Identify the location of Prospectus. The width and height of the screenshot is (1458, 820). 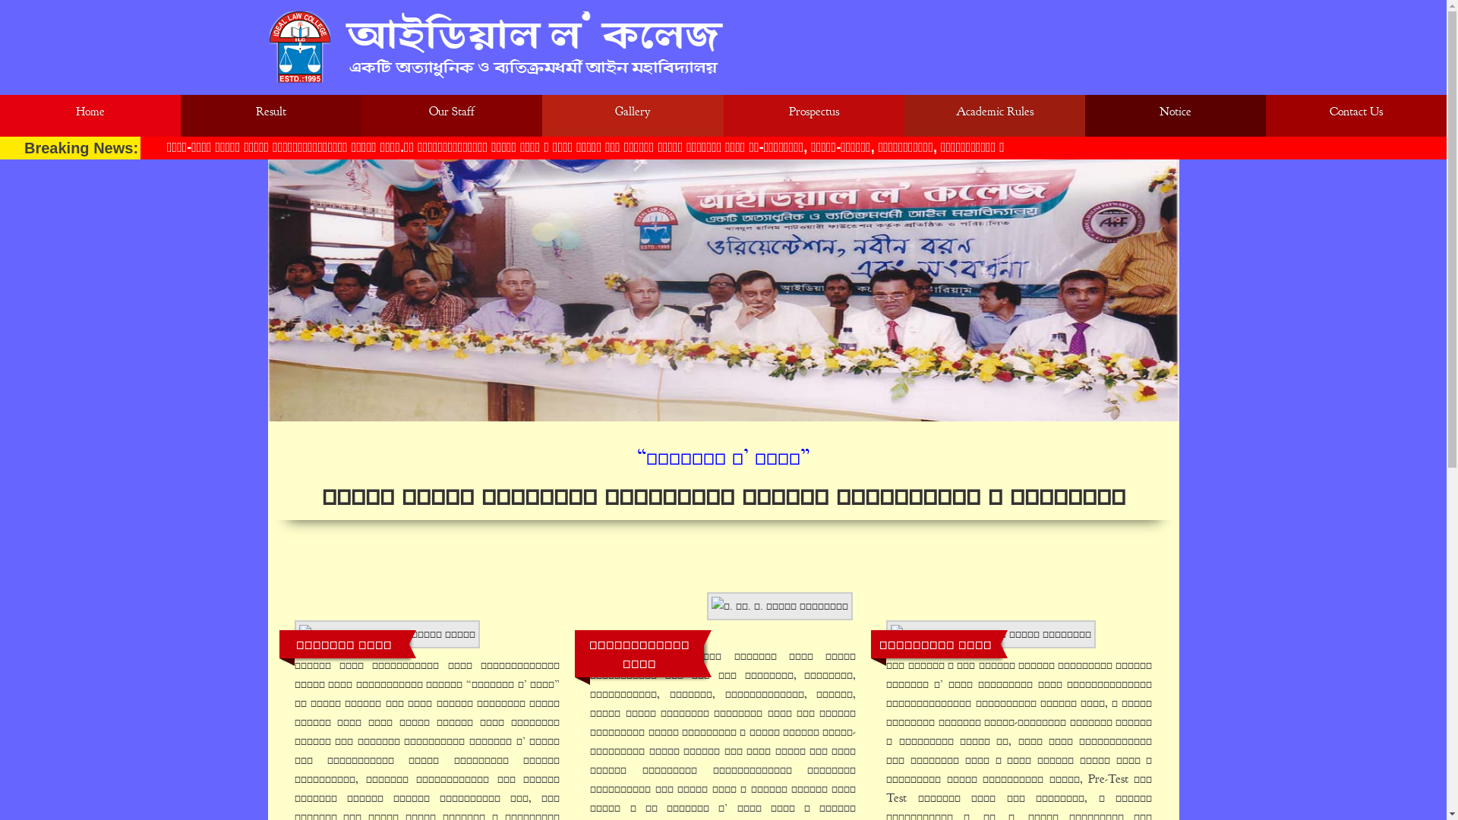
(813, 115).